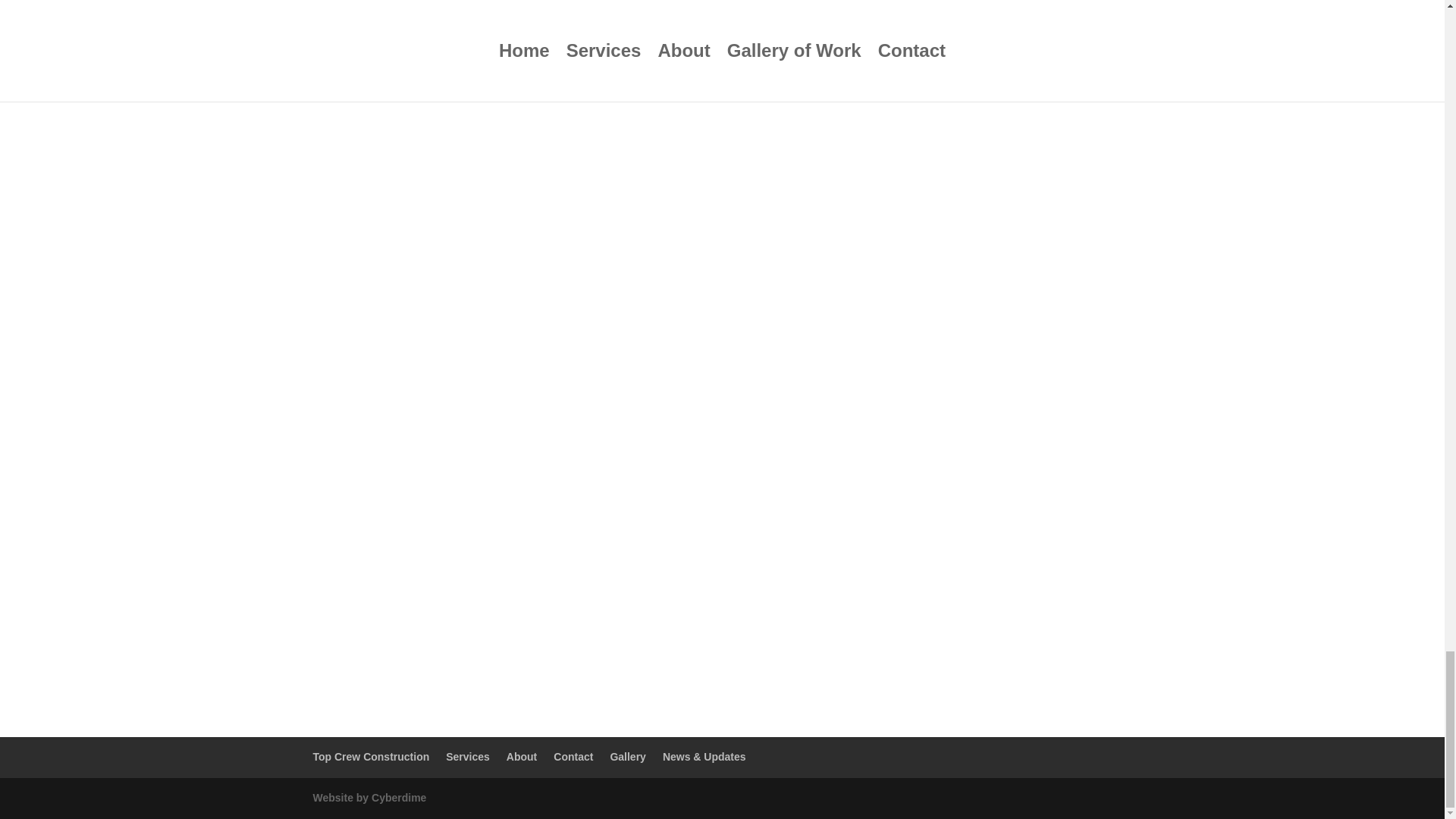 The width and height of the screenshot is (1456, 819). I want to click on Website by Cyberdime, so click(369, 798).